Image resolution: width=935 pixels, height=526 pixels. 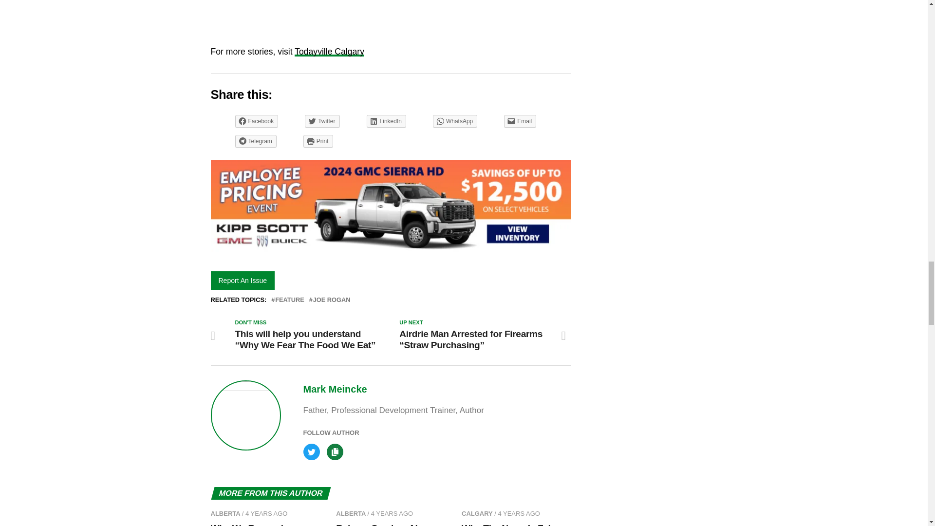 I want to click on Click to share on Facebook, so click(x=256, y=121).